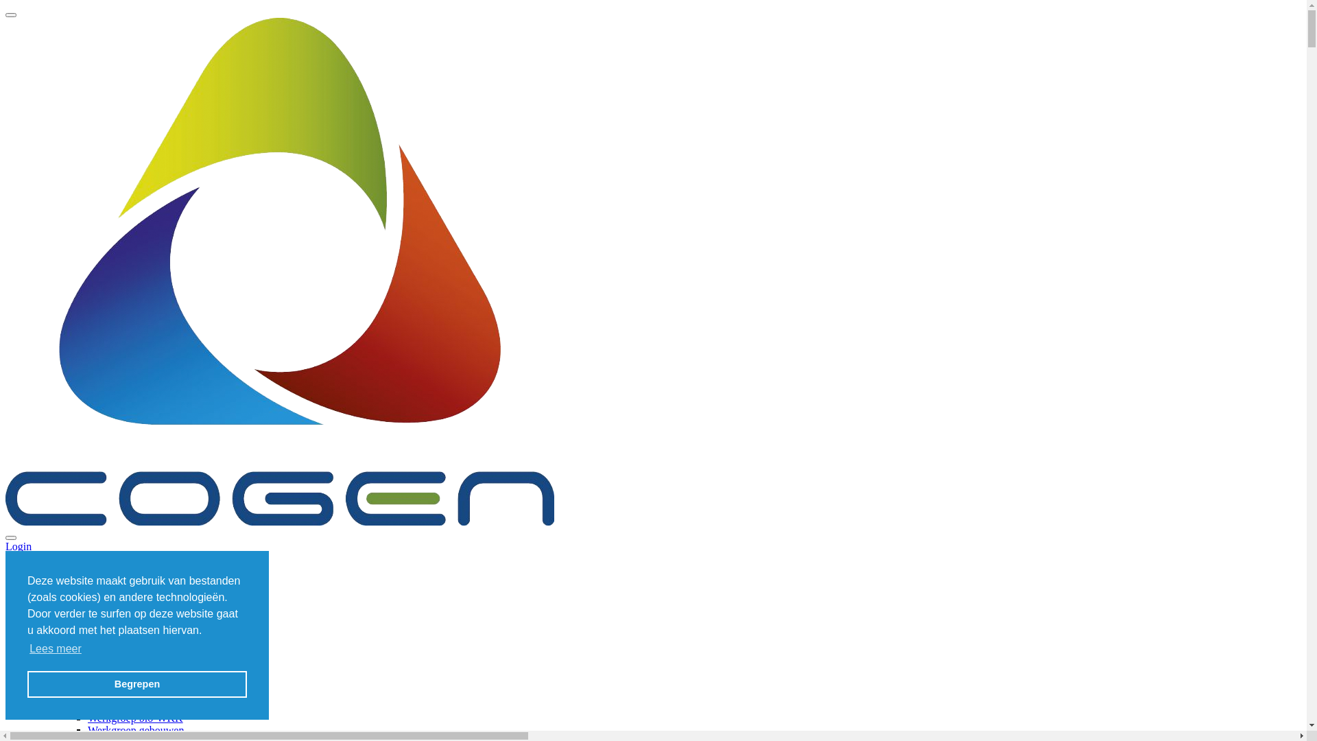  I want to click on Werkgroep gebouwen, so click(136, 730).